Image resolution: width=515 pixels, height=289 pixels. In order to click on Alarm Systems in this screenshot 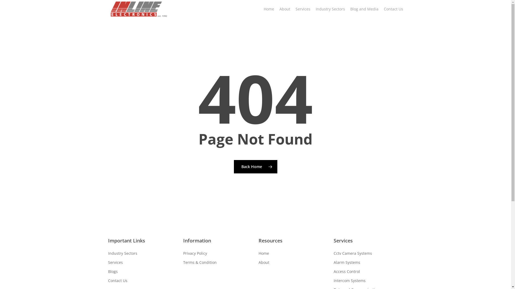, I will do `click(369, 263)`.